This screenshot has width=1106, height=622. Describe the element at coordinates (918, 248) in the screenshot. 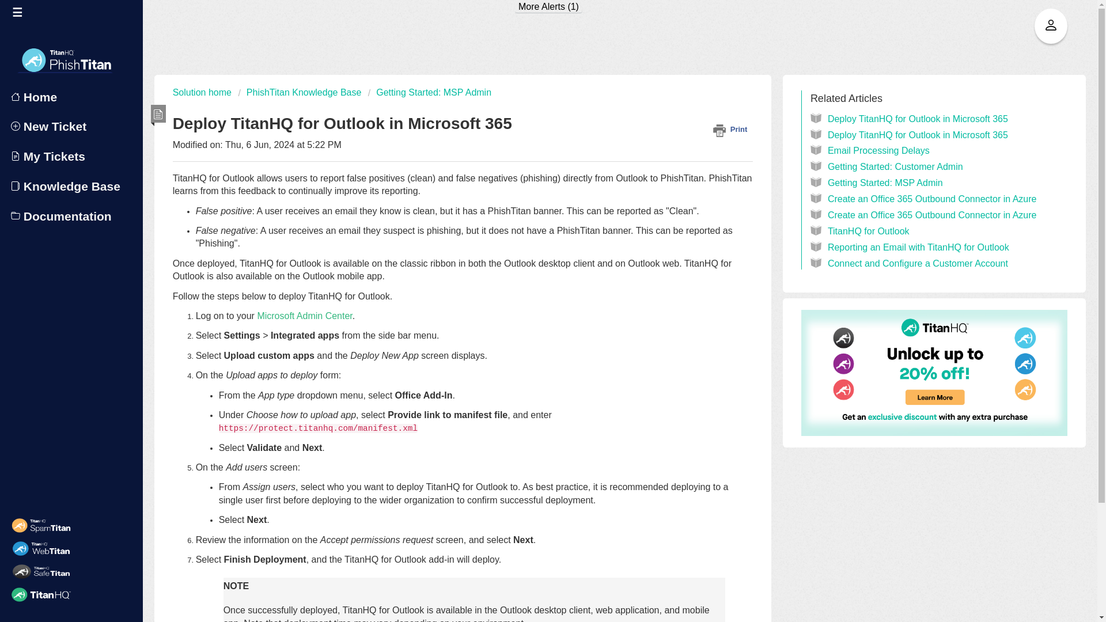

I see `Reporting an Email with TitanHQ for Outlook` at that location.